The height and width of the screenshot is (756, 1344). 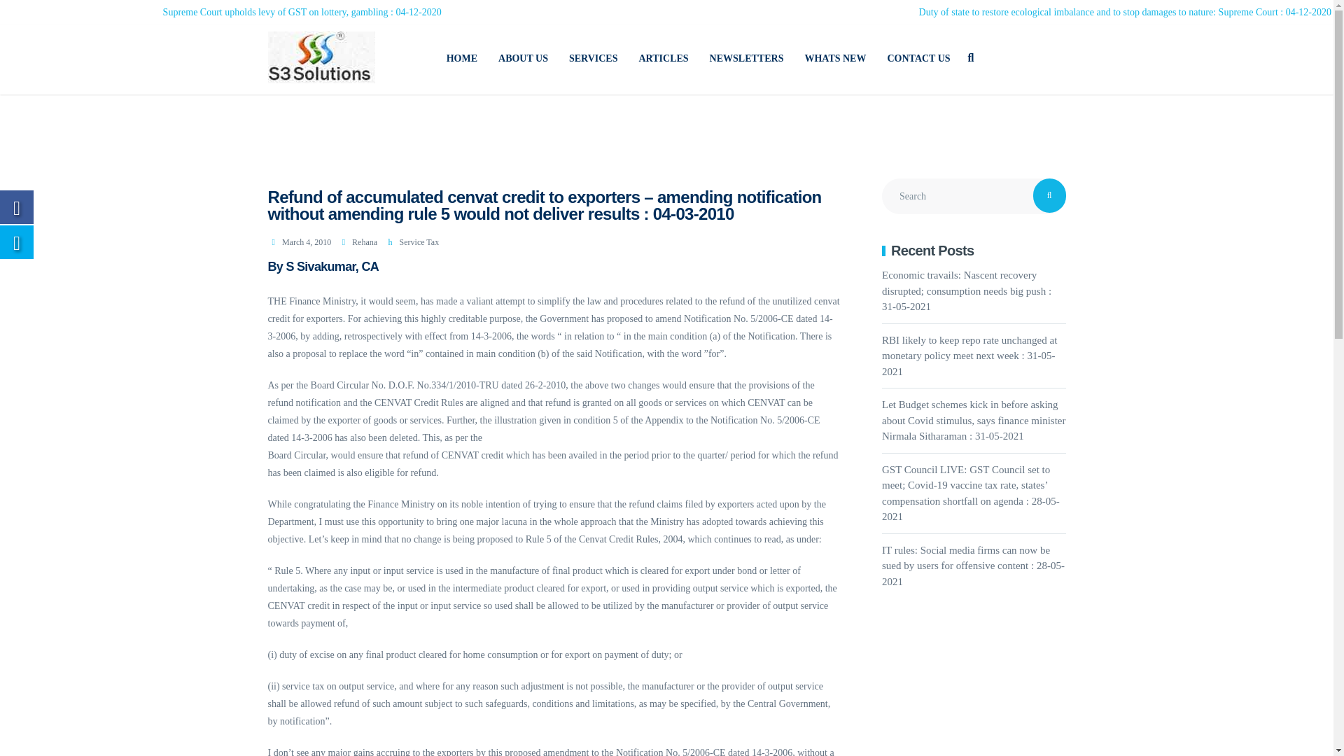 What do you see at coordinates (461, 58) in the screenshot?
I see `HOME` at bounding box center [461, 58].